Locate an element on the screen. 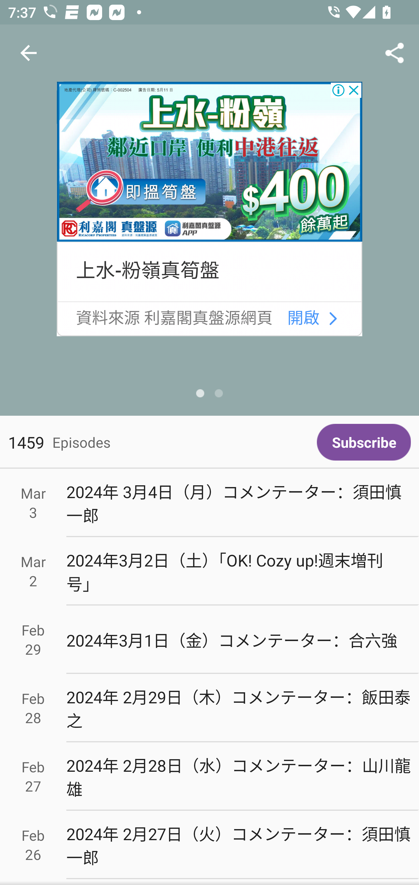 The height and width of the screenshot is (885, 419). Navigate up is located at coordinates (29, 53).